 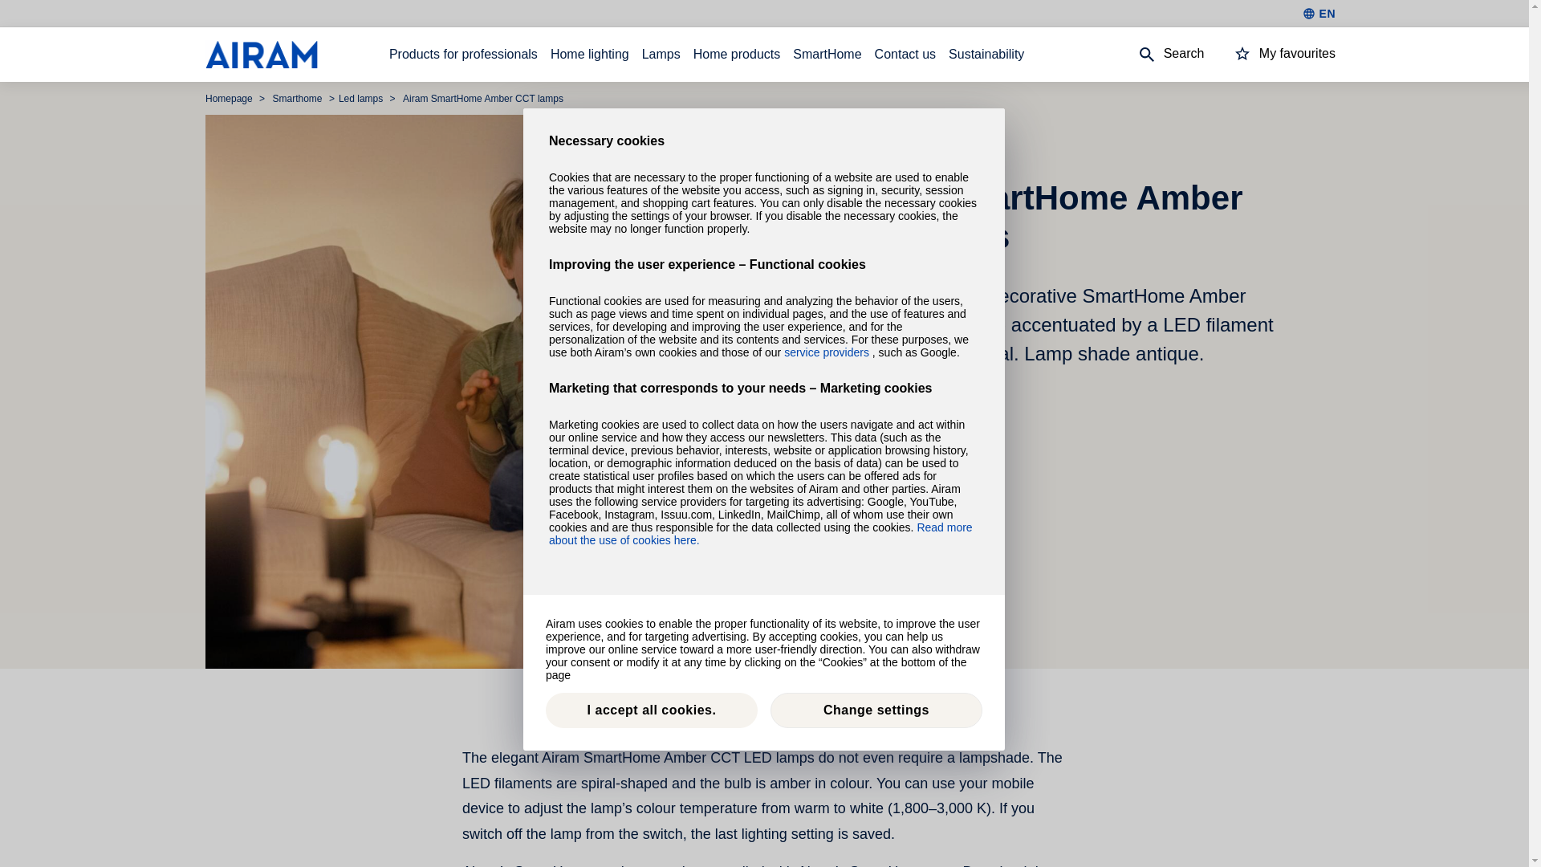 What do you see at coordinates (464, 55) in the screenshot?
I see `Products for professionals` at bounding box center [464, 55].